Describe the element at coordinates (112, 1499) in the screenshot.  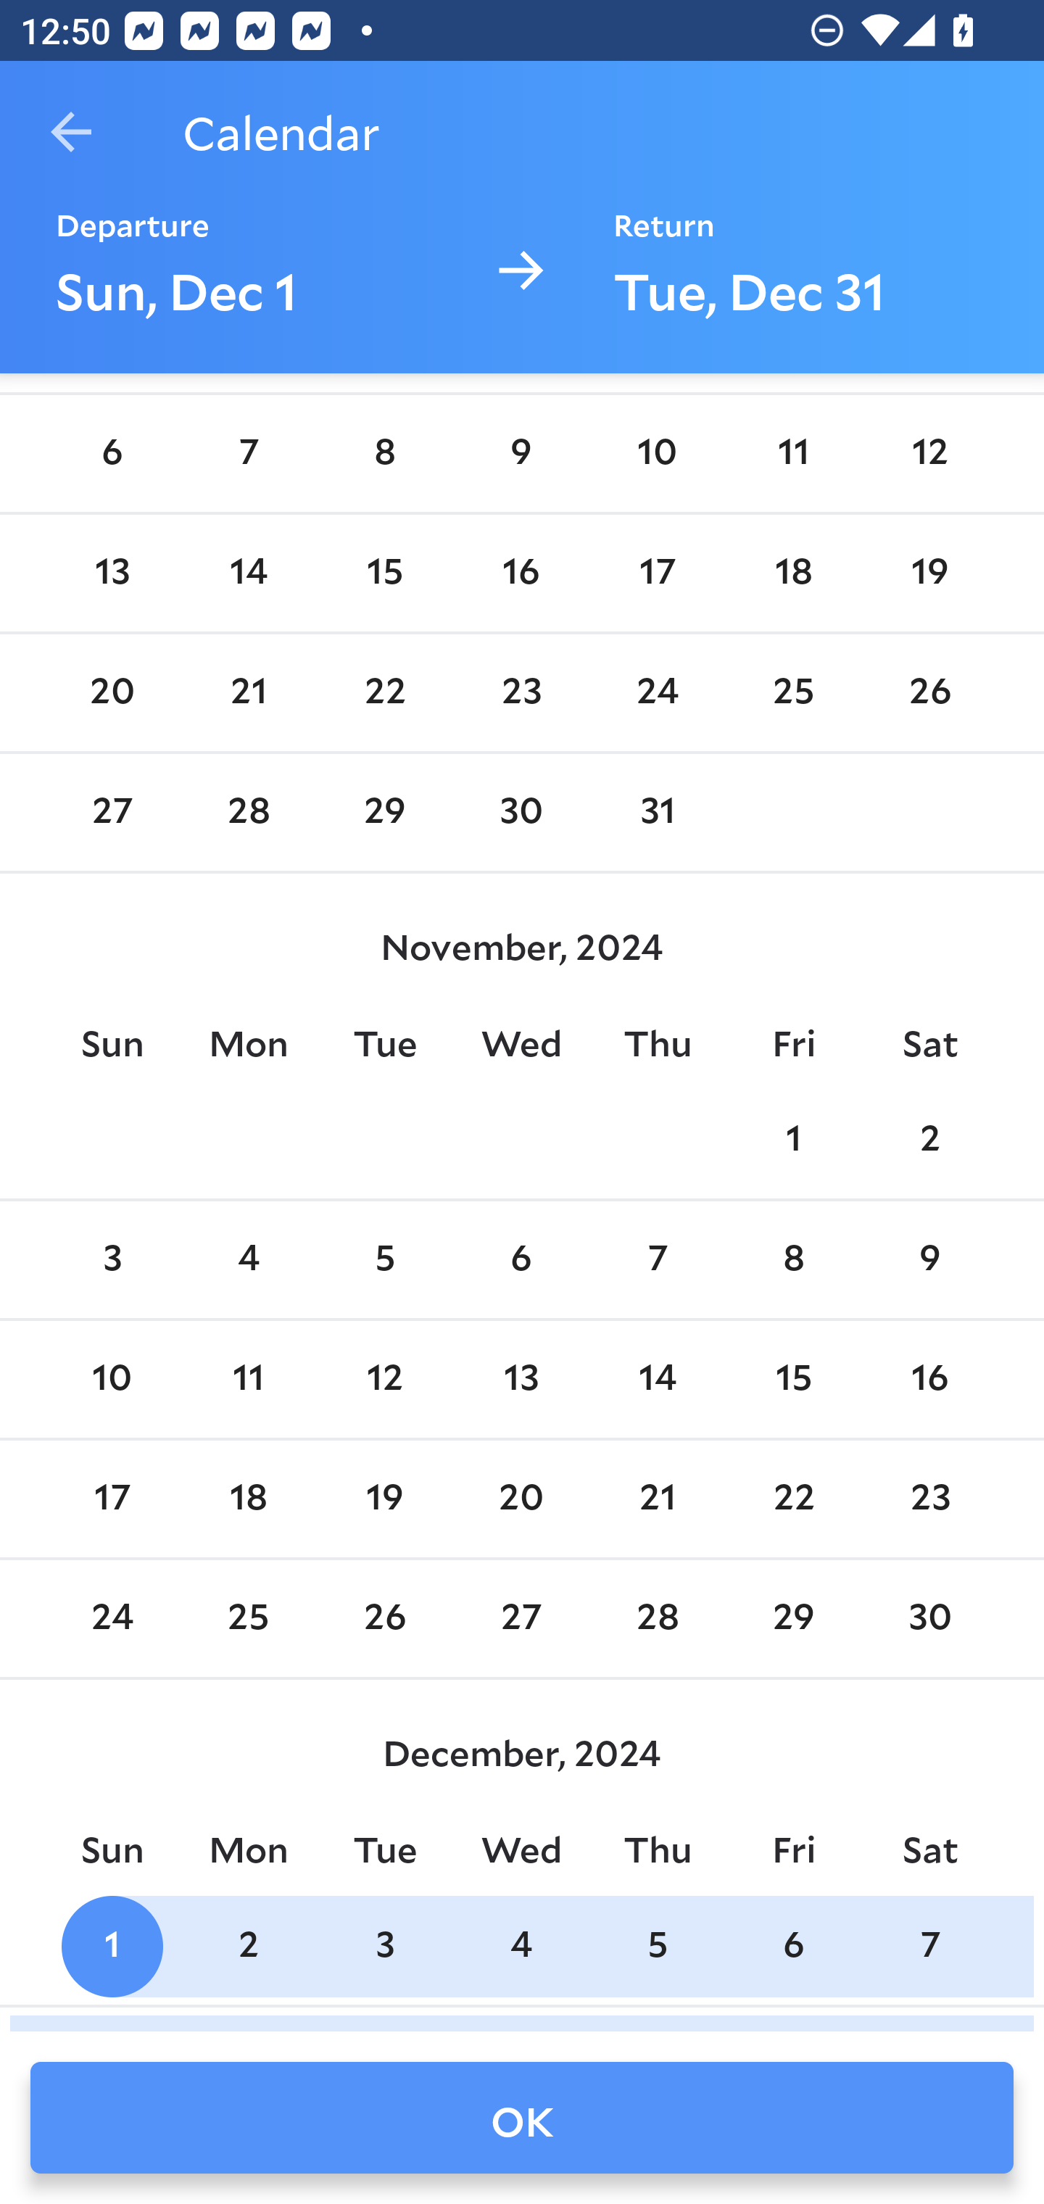
I see `17` at that location.